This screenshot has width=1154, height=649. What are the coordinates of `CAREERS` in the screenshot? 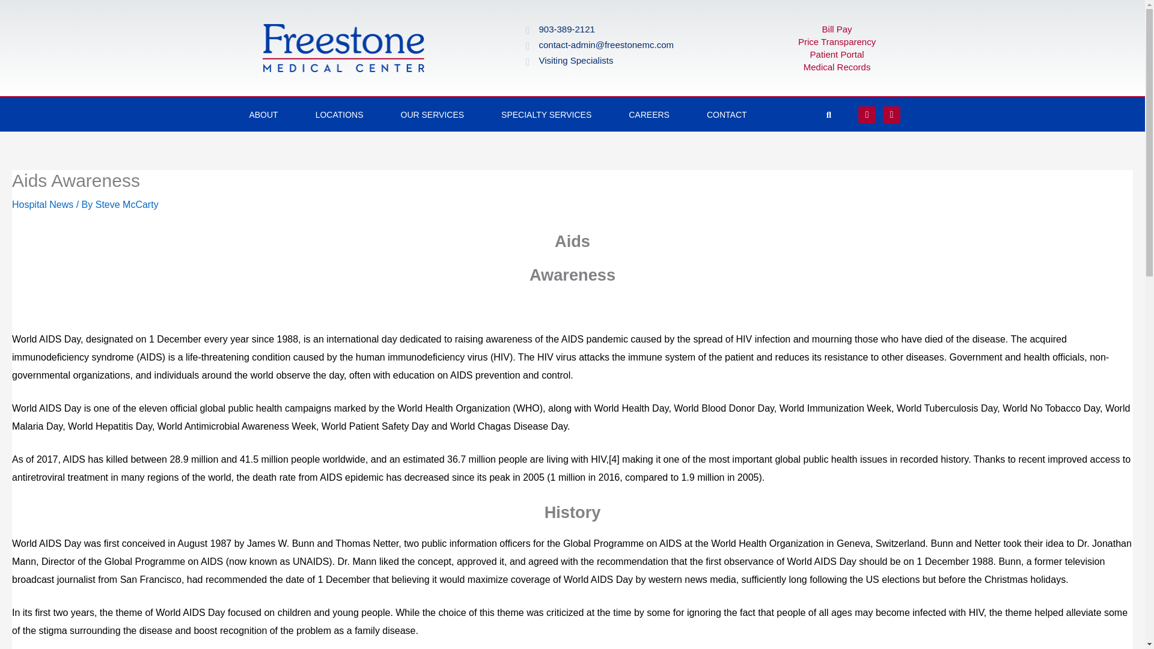 It's located at (649, 115).